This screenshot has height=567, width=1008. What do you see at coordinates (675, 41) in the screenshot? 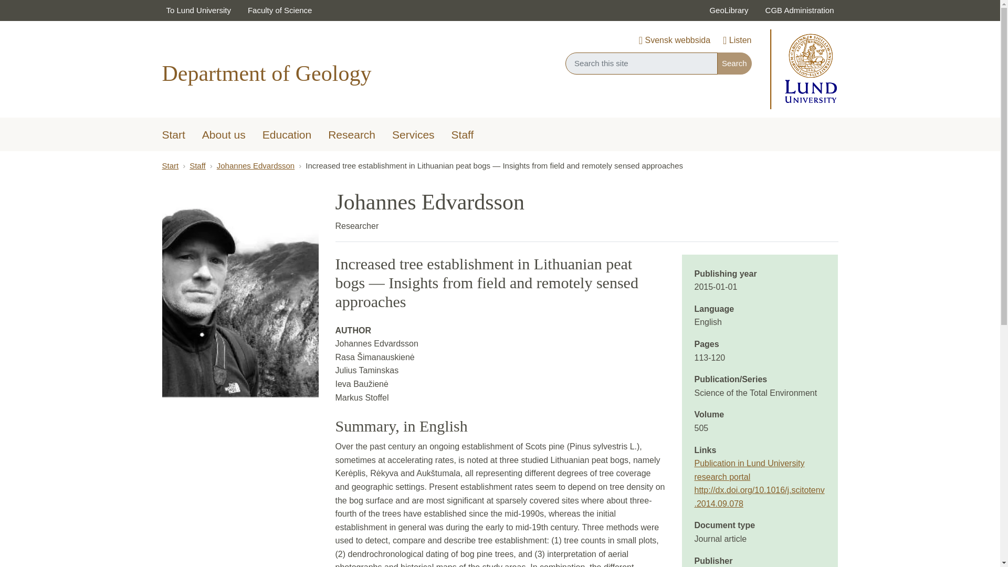
I see `Svensk webbsida` at bounding box center [675, 41].